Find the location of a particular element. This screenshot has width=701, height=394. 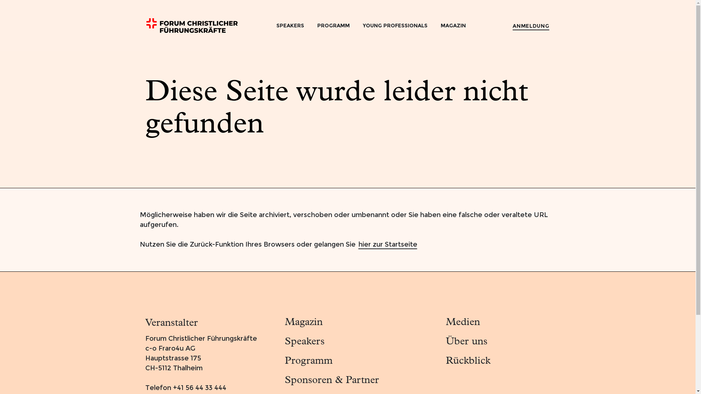

Speakers is located at coordinates (361, 342).